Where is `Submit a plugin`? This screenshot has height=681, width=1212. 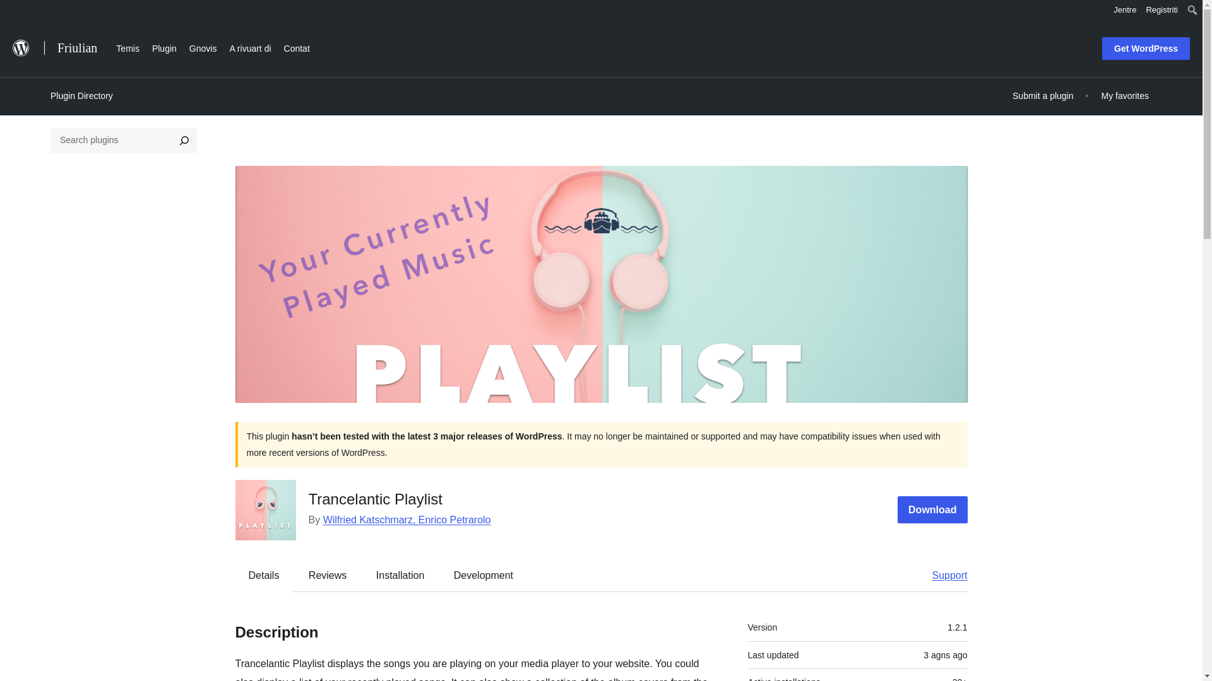 Submit a plugin is located at coordinates (1043, 96).